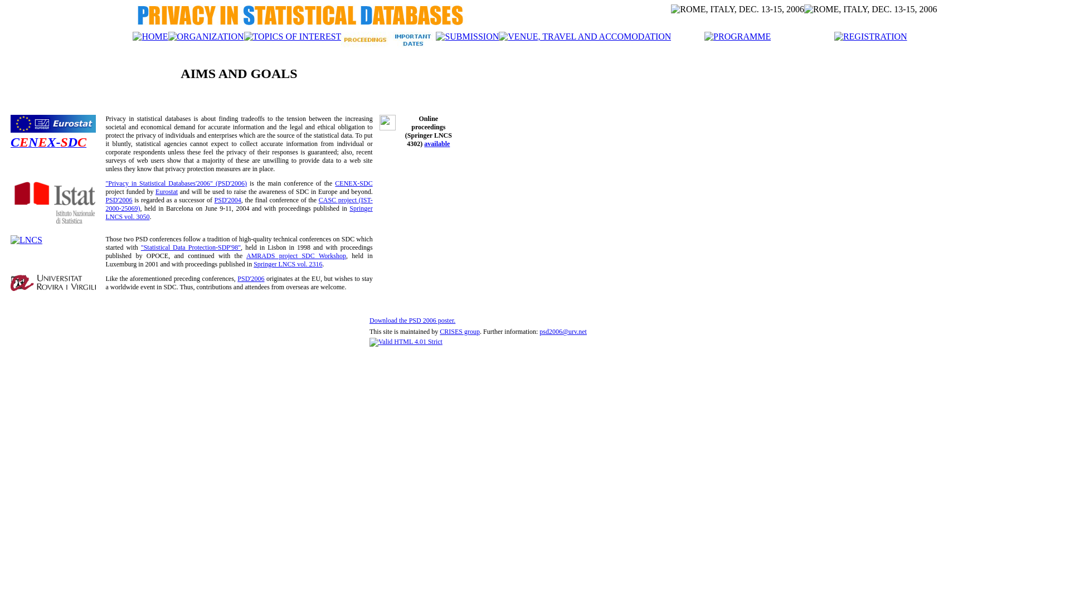  I want to click on AMRADS project SDC Workshop, so click(296, 256).